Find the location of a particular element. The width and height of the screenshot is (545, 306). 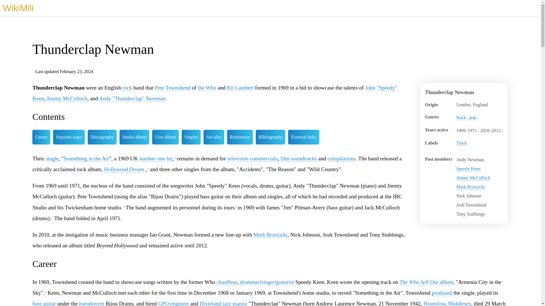

Something in the Air is located at coordinates (86, 159).